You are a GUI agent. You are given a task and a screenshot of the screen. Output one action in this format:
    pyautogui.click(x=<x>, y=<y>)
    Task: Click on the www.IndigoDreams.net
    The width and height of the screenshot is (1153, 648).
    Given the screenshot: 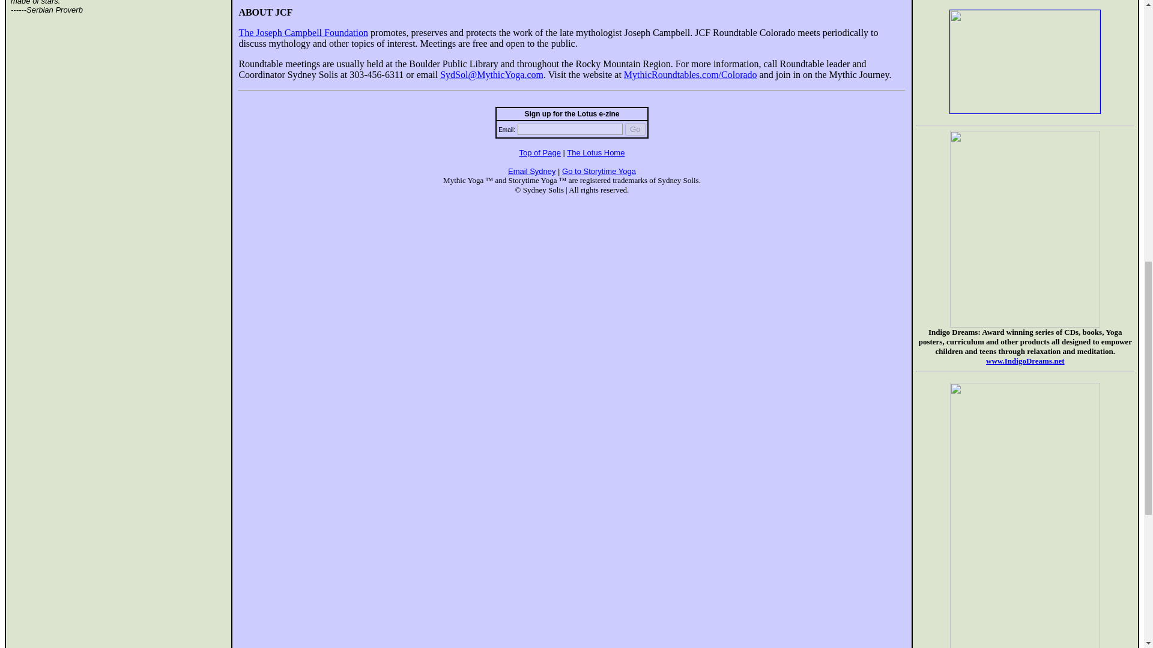 What is the action you would take?
    pyautogui.click(x=1024, y=361)
    